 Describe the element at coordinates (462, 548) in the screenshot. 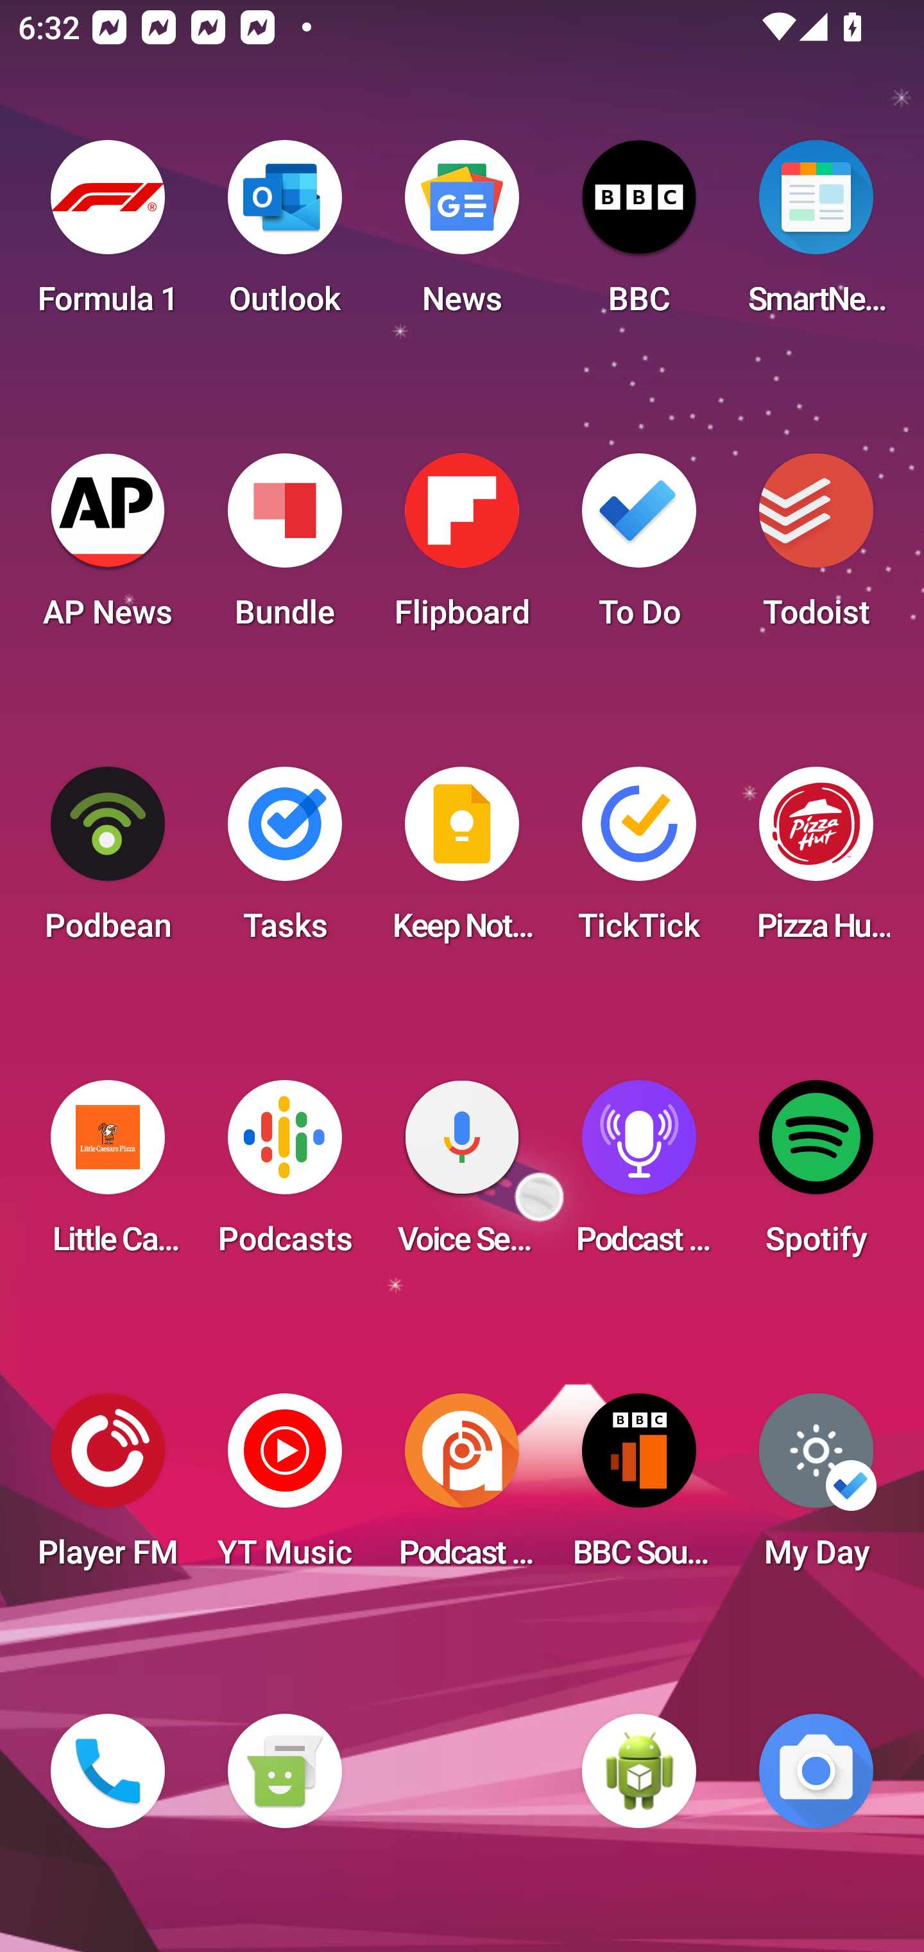

I see `Flipboard` at that location.